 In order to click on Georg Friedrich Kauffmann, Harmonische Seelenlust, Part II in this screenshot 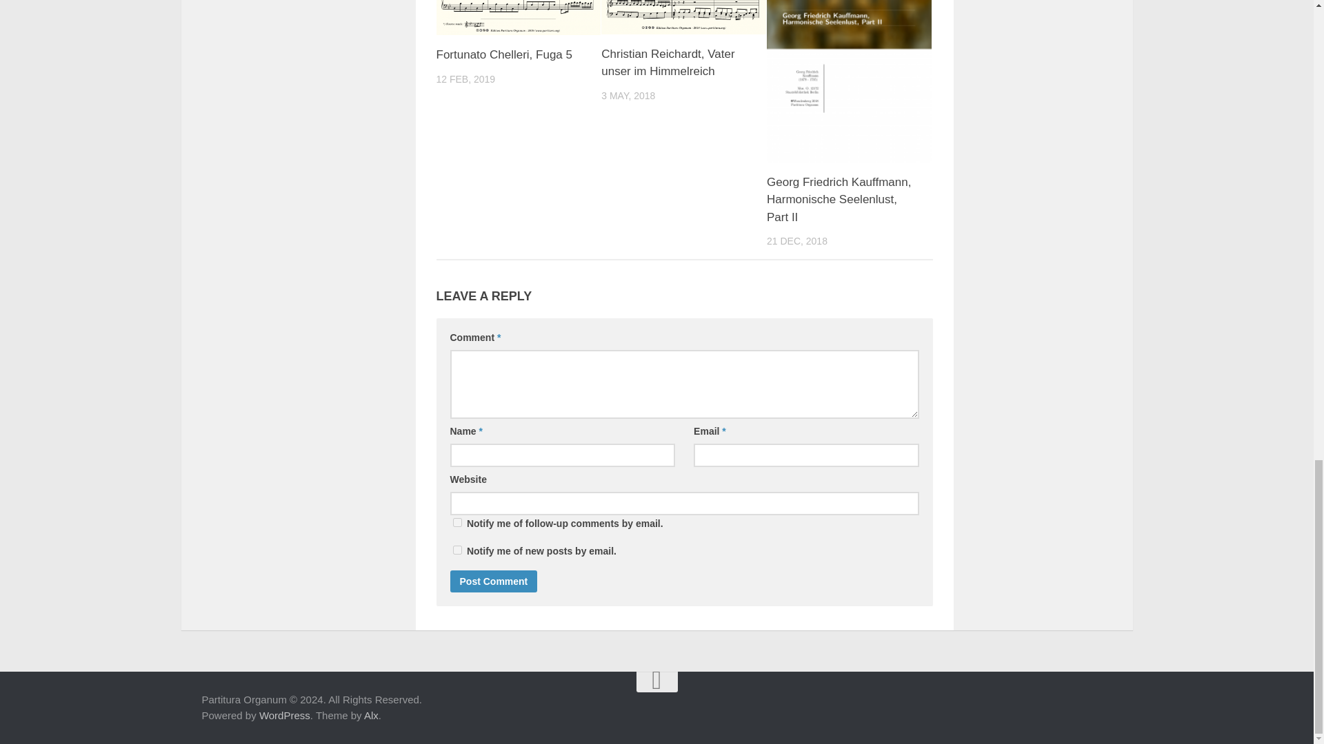, I will do `click(849, 81)`.